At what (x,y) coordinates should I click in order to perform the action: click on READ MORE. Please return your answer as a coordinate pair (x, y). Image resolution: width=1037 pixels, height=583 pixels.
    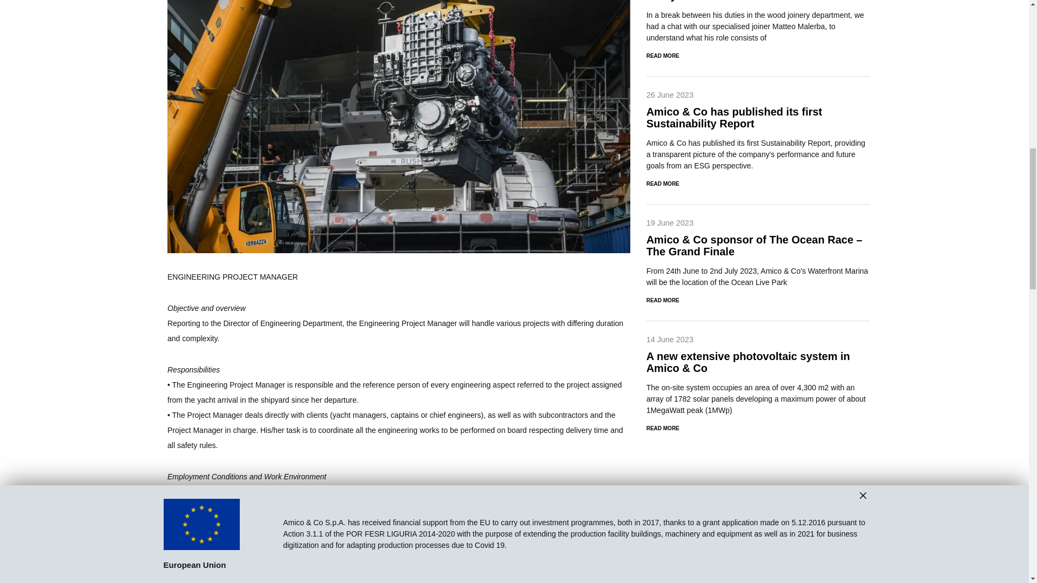
    Looking at the image, I should click on (758, 296).